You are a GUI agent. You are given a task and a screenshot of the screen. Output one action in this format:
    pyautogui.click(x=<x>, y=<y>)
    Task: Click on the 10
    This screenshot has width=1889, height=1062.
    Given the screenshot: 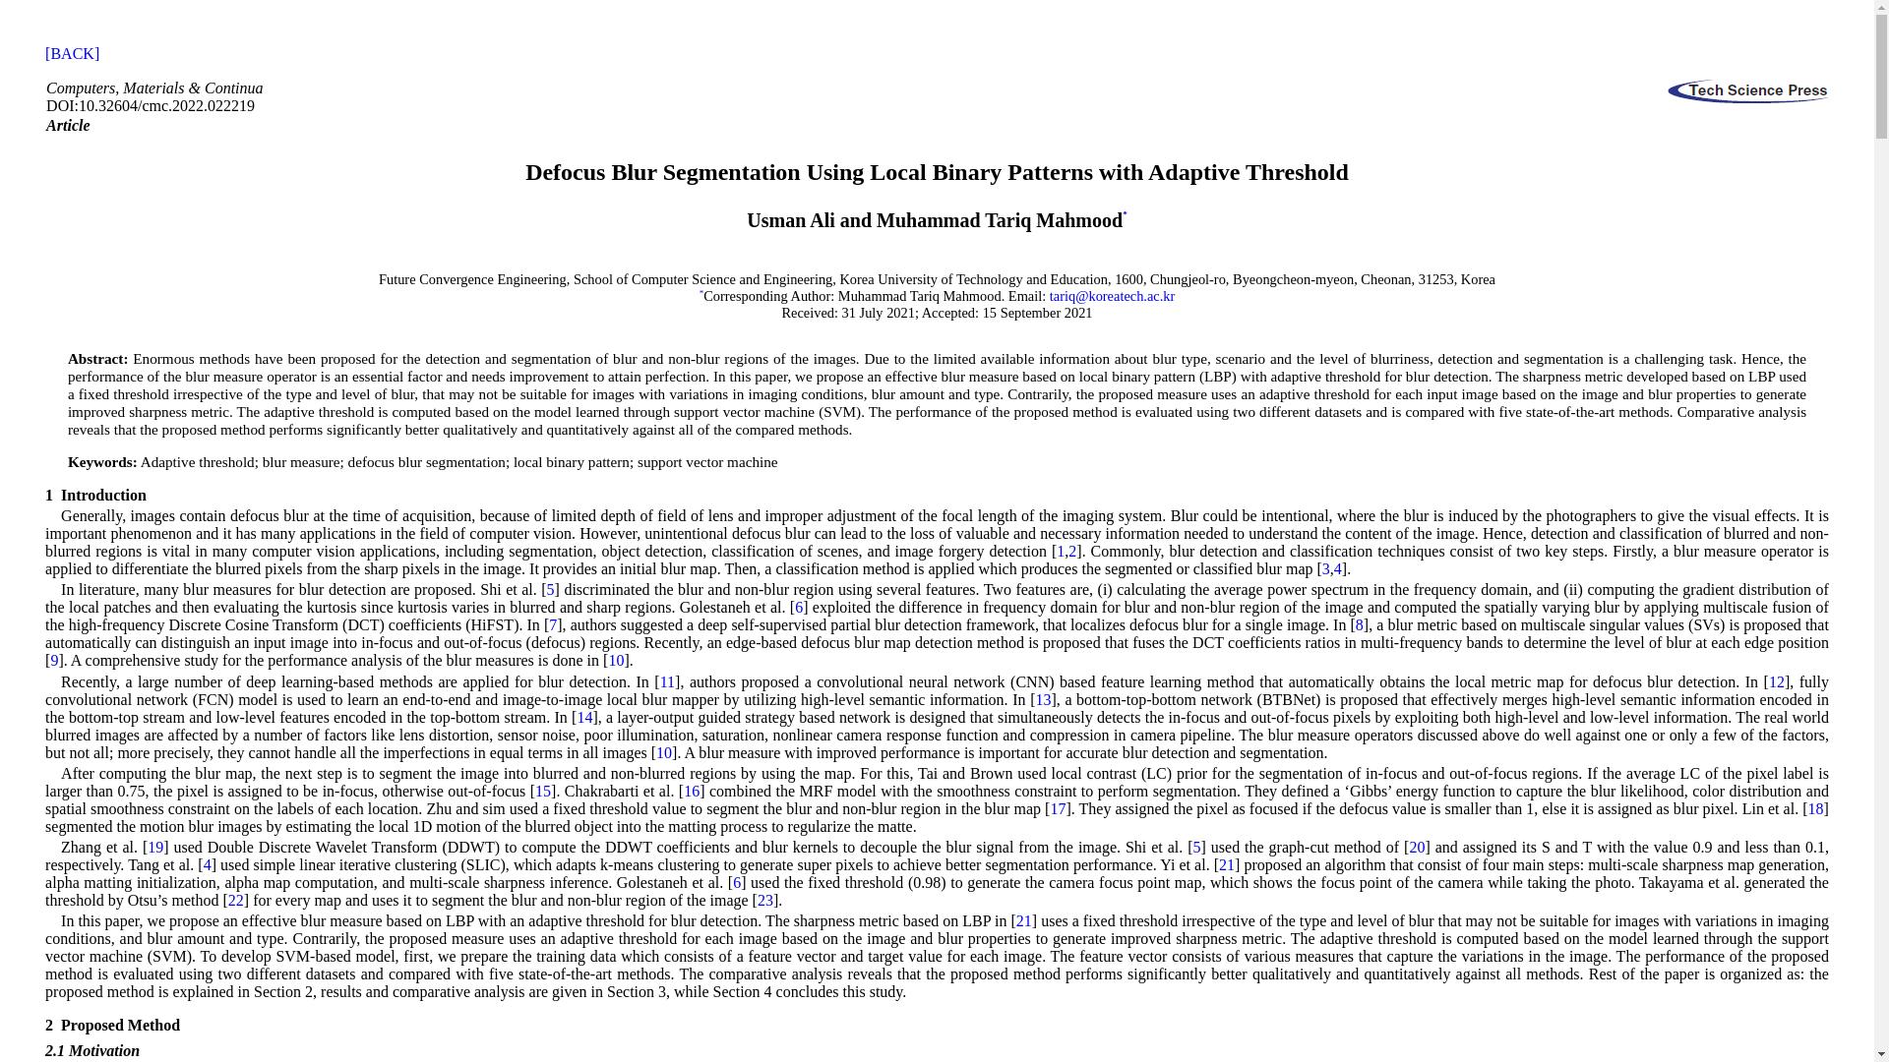 What is the action you would take?
    pyautogui.click(x=663, y=753)
    